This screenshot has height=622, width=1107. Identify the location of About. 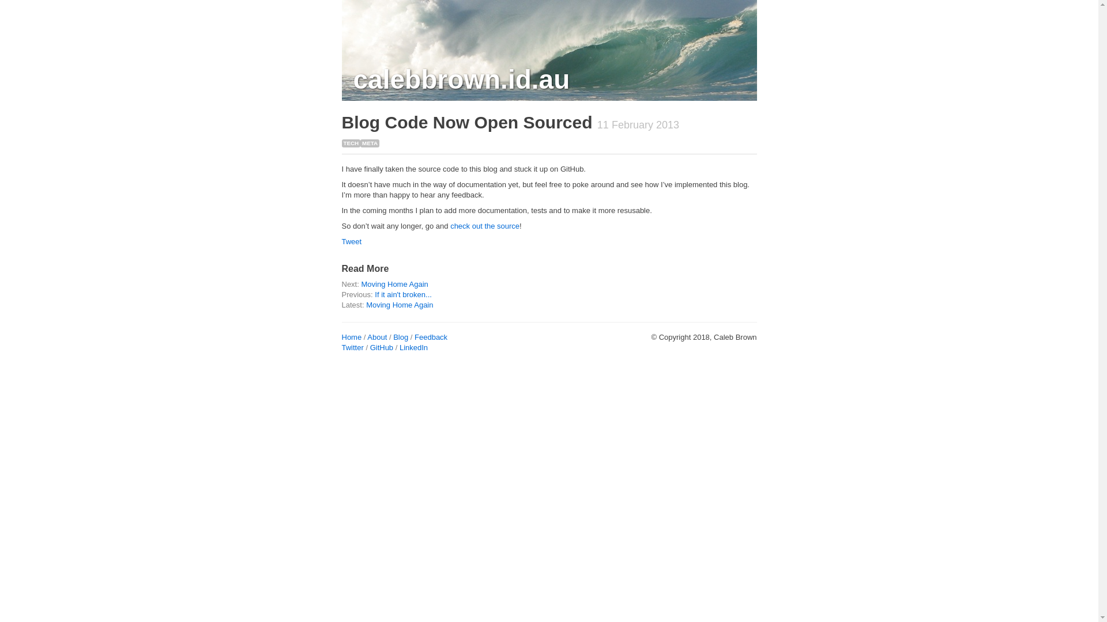
(377, 337).